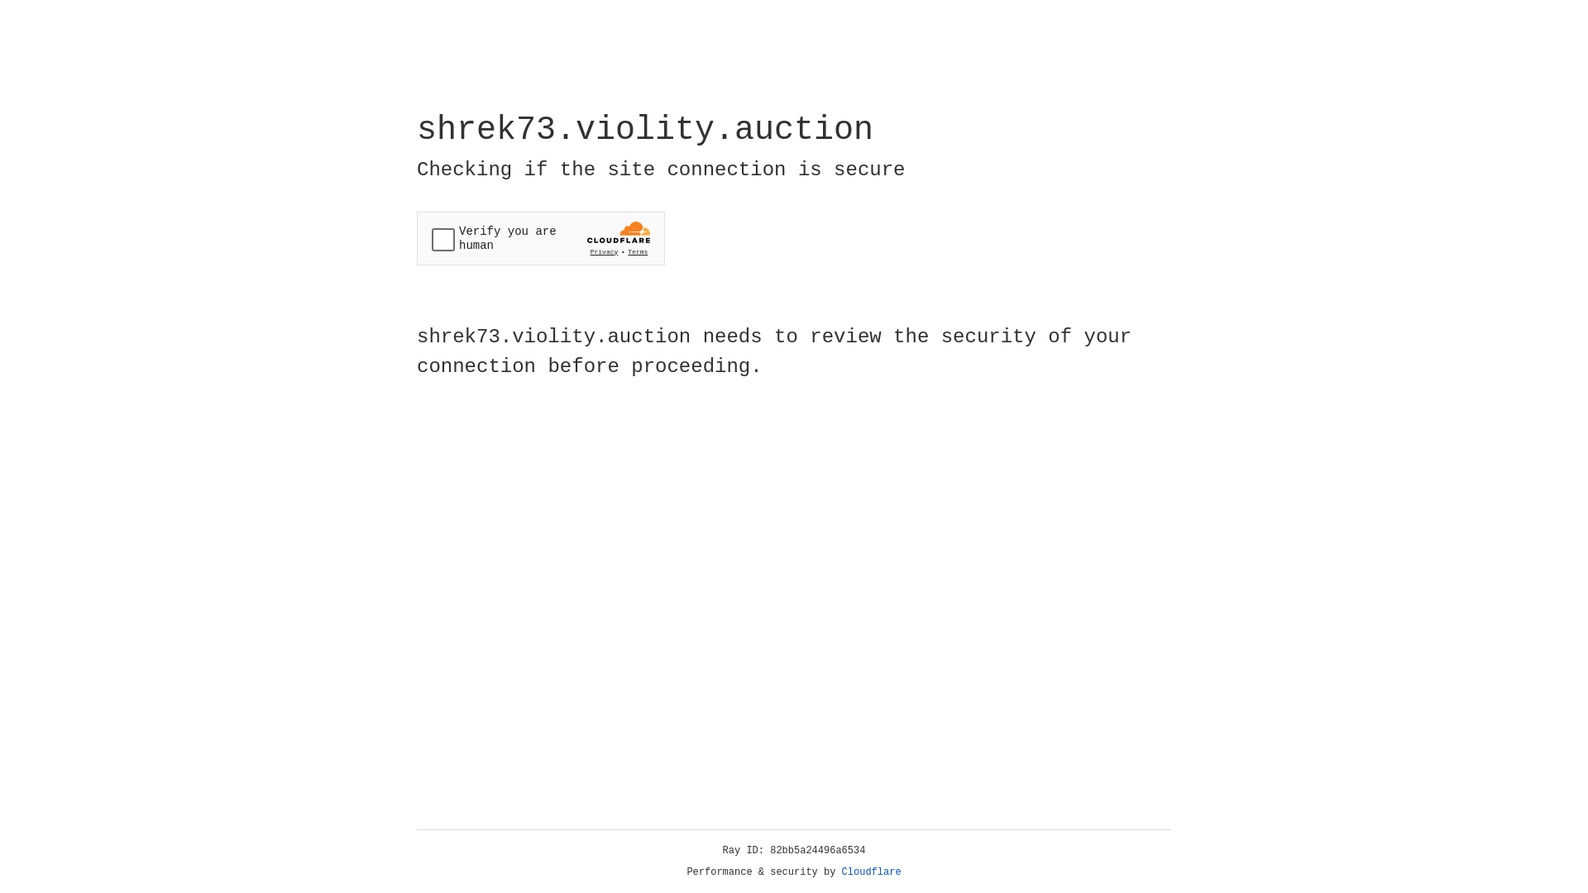  What do you see at coordinates (872, 872) in the screenshot?
I see `Cloudflare` at bounding box center [872, 872].